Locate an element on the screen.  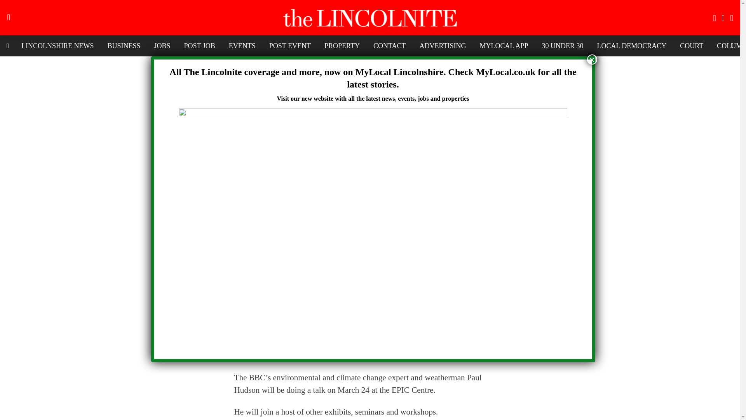
EVENTS is located at coordinates (242, 45).